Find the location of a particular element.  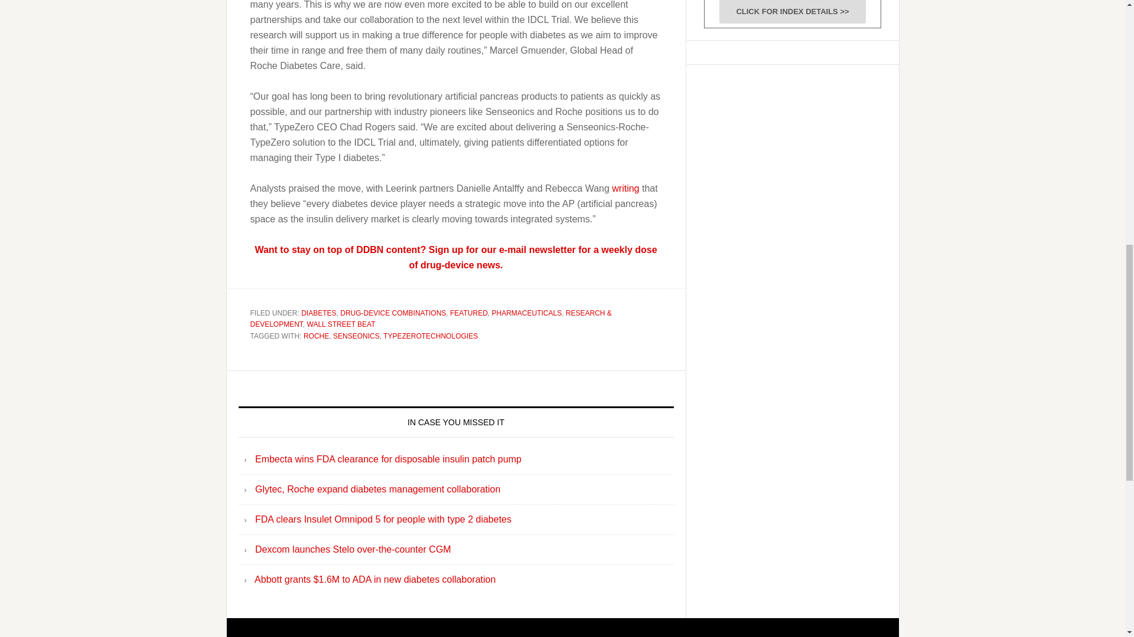

FDA clears Insulet Omnipod 5 for people with type 2 diabetes is located at coordinates (383, 519).